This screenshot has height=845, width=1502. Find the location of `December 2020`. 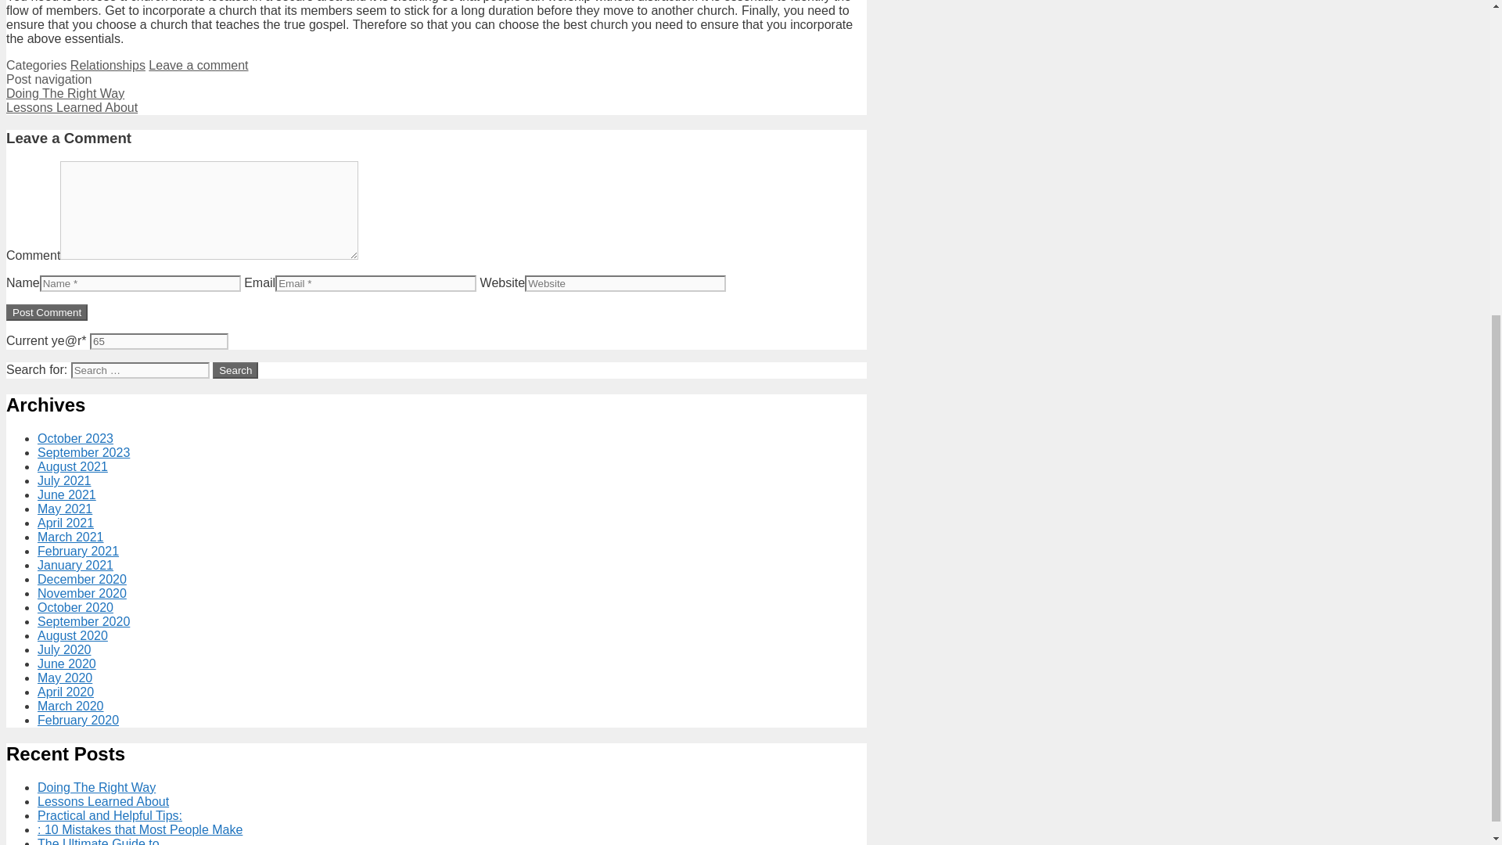

December 2020 is located at coordinates (81, 579).